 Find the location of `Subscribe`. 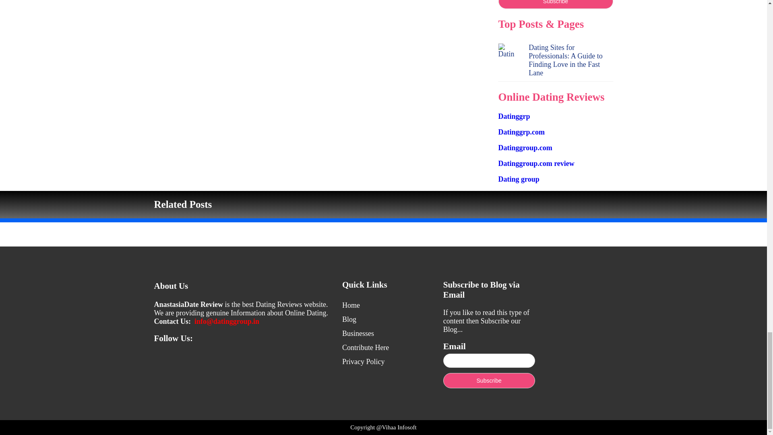

Subscribe is located at coordinates (556, 4).